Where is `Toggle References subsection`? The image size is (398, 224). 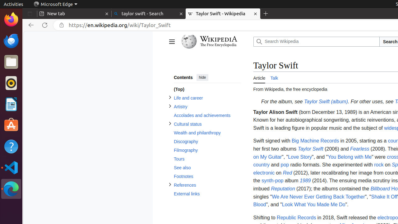 Toggle References subsection is located at coordinates (170, 185).